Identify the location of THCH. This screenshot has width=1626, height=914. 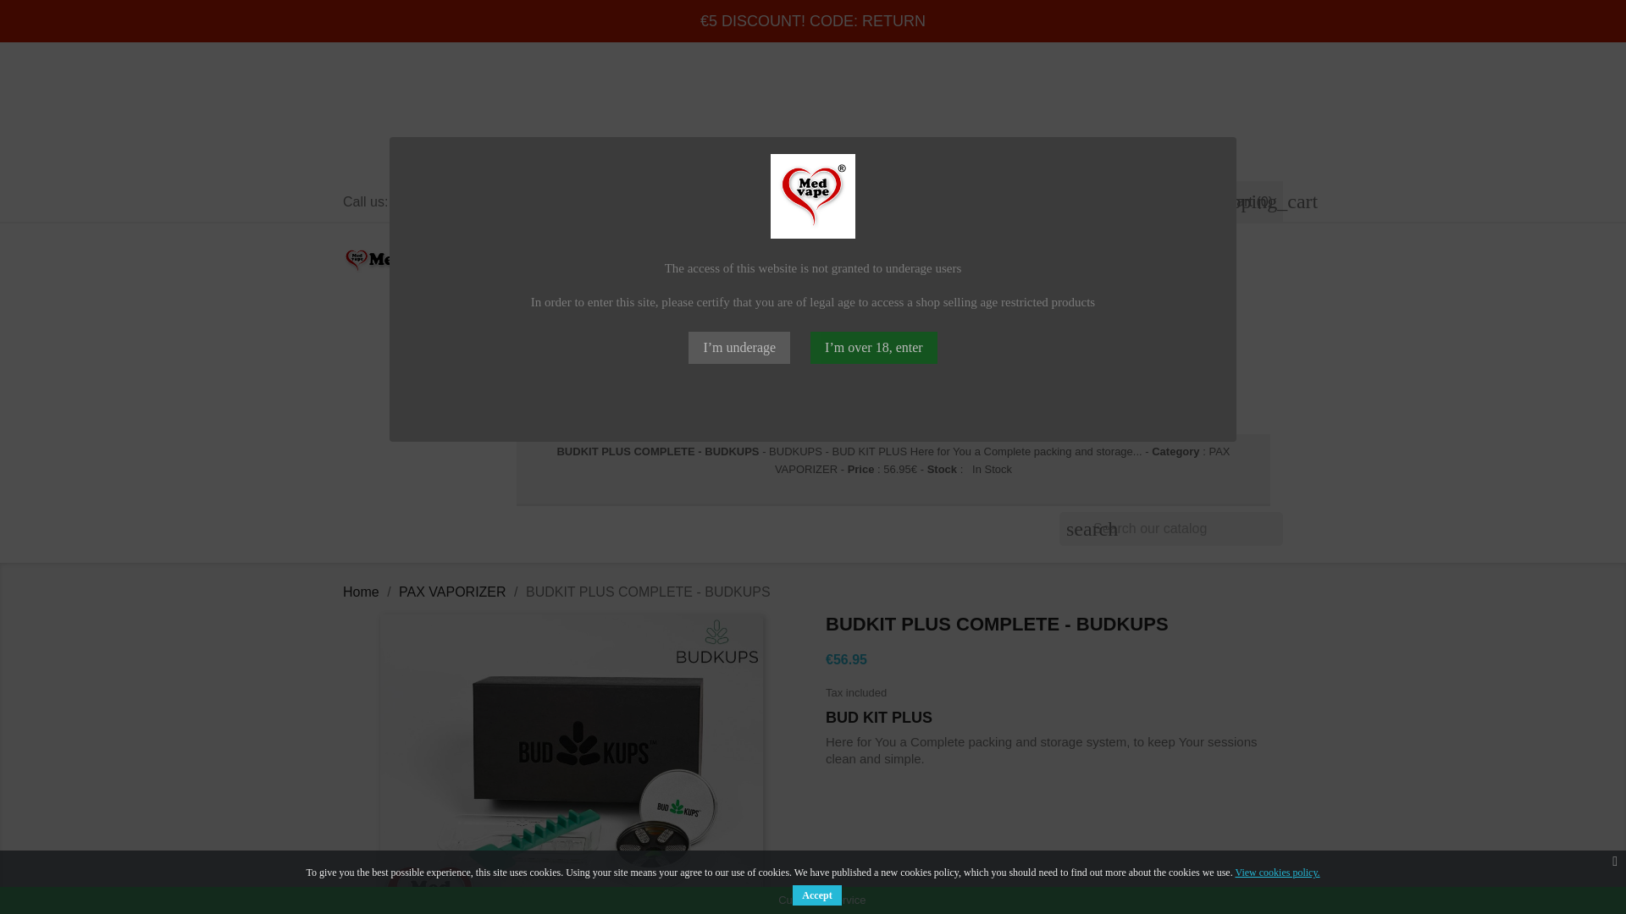
(719, 261).